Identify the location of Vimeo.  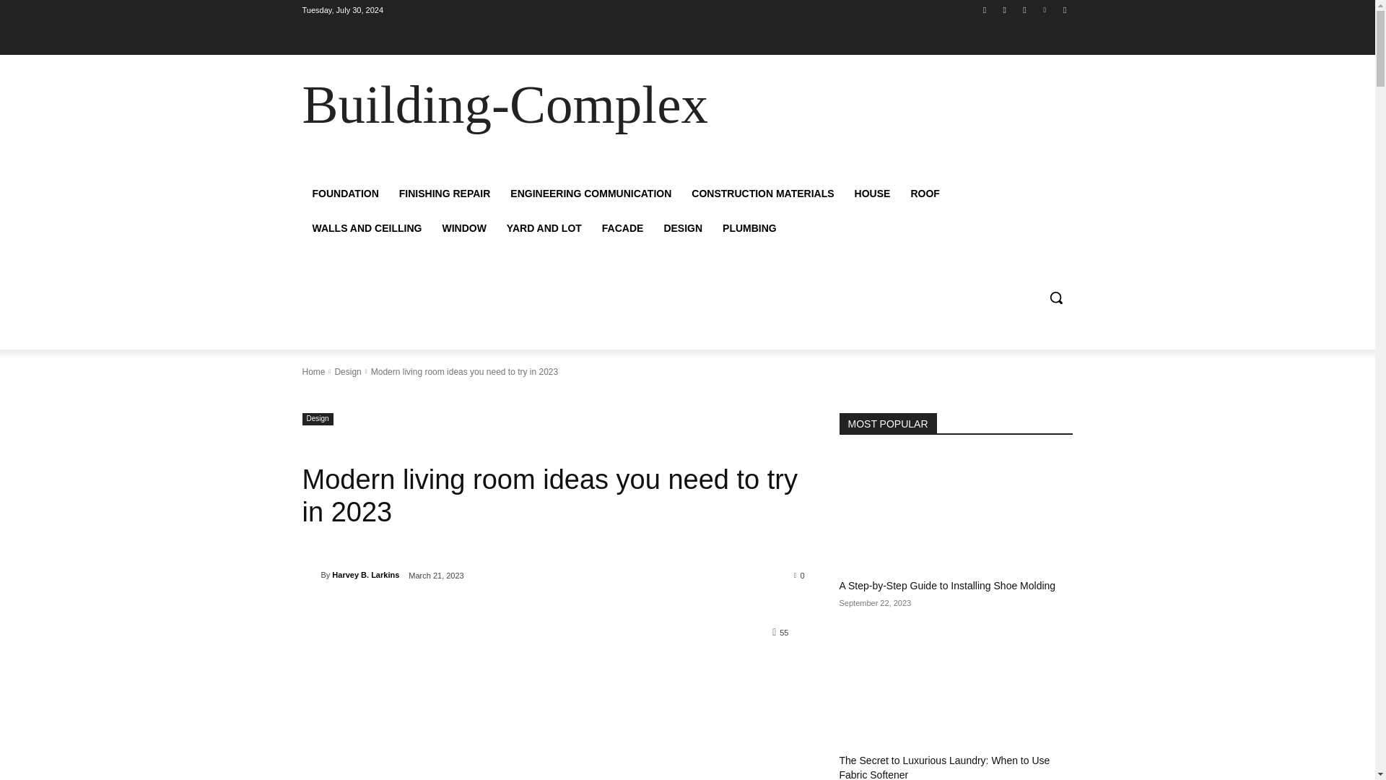
(1045, 9).